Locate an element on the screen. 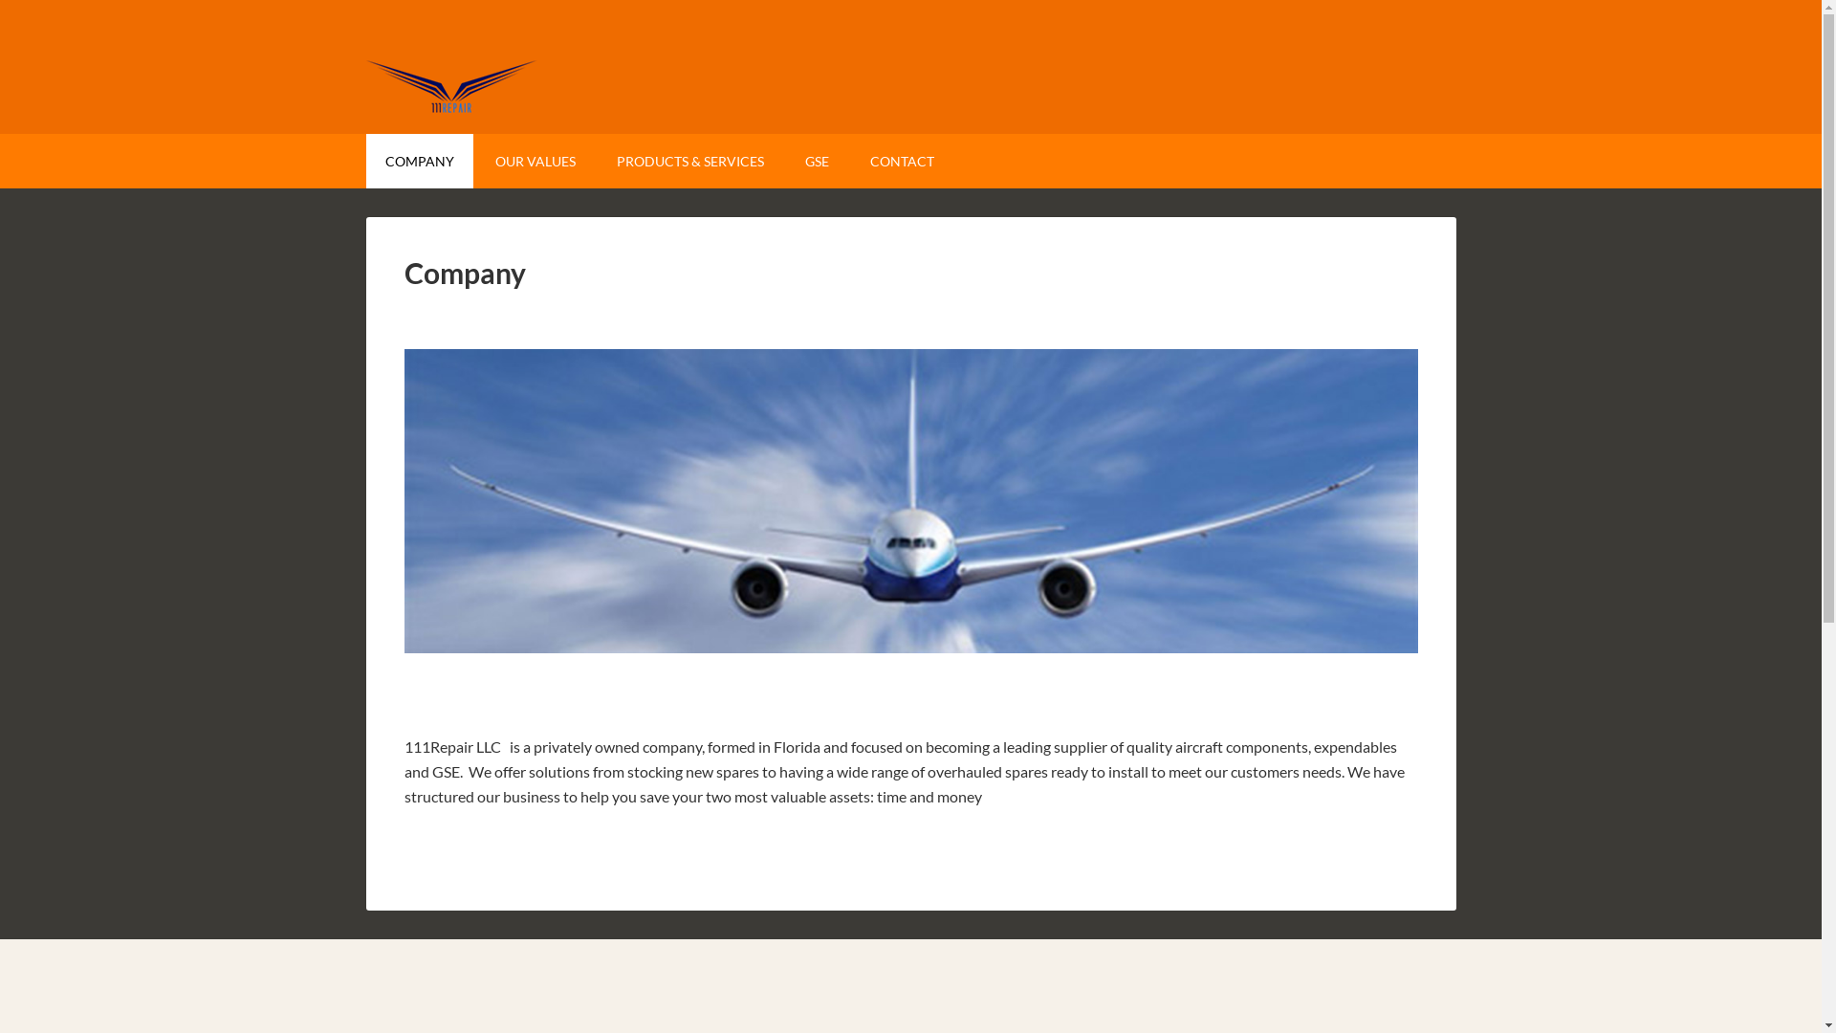 This screenshot has width=1836, height=1033. 111REPAIR.COM is located at coordinates (910, 67).